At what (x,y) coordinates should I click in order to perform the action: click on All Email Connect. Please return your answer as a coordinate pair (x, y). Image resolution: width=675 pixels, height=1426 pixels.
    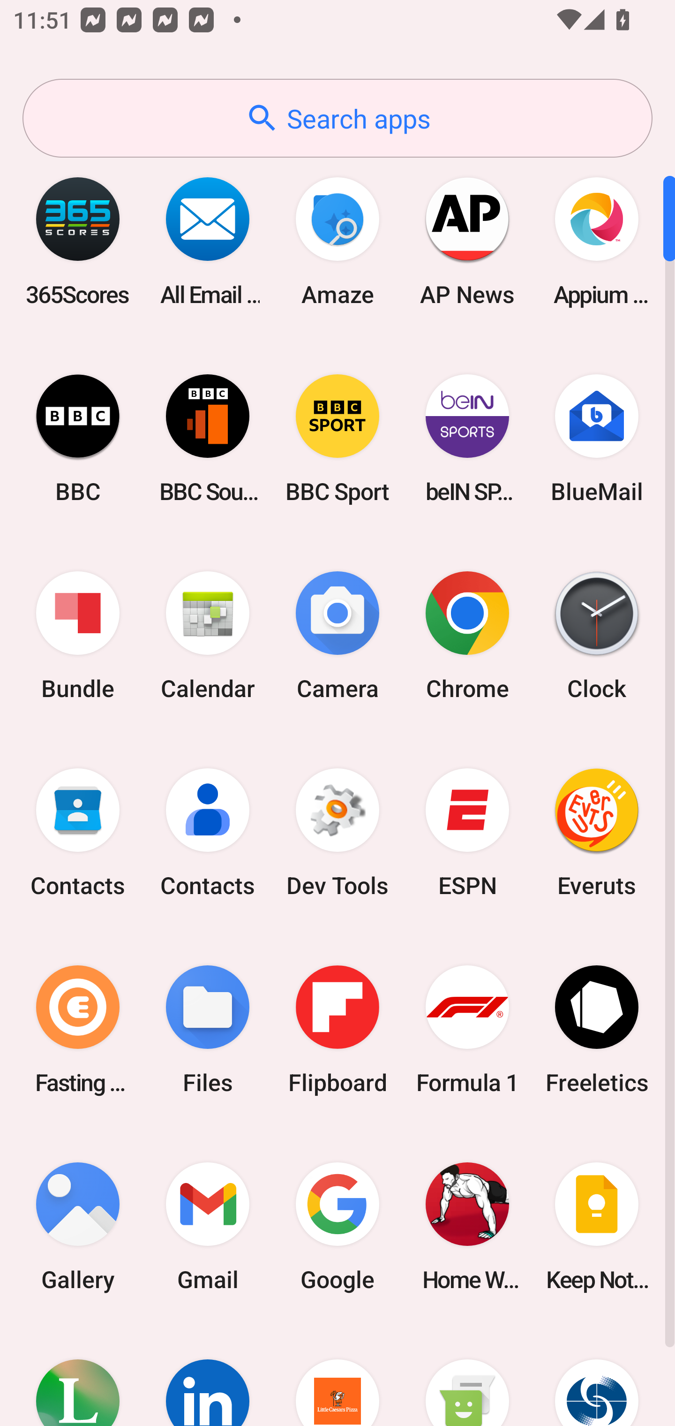
    Looking at the image, I should click on (208, 241).